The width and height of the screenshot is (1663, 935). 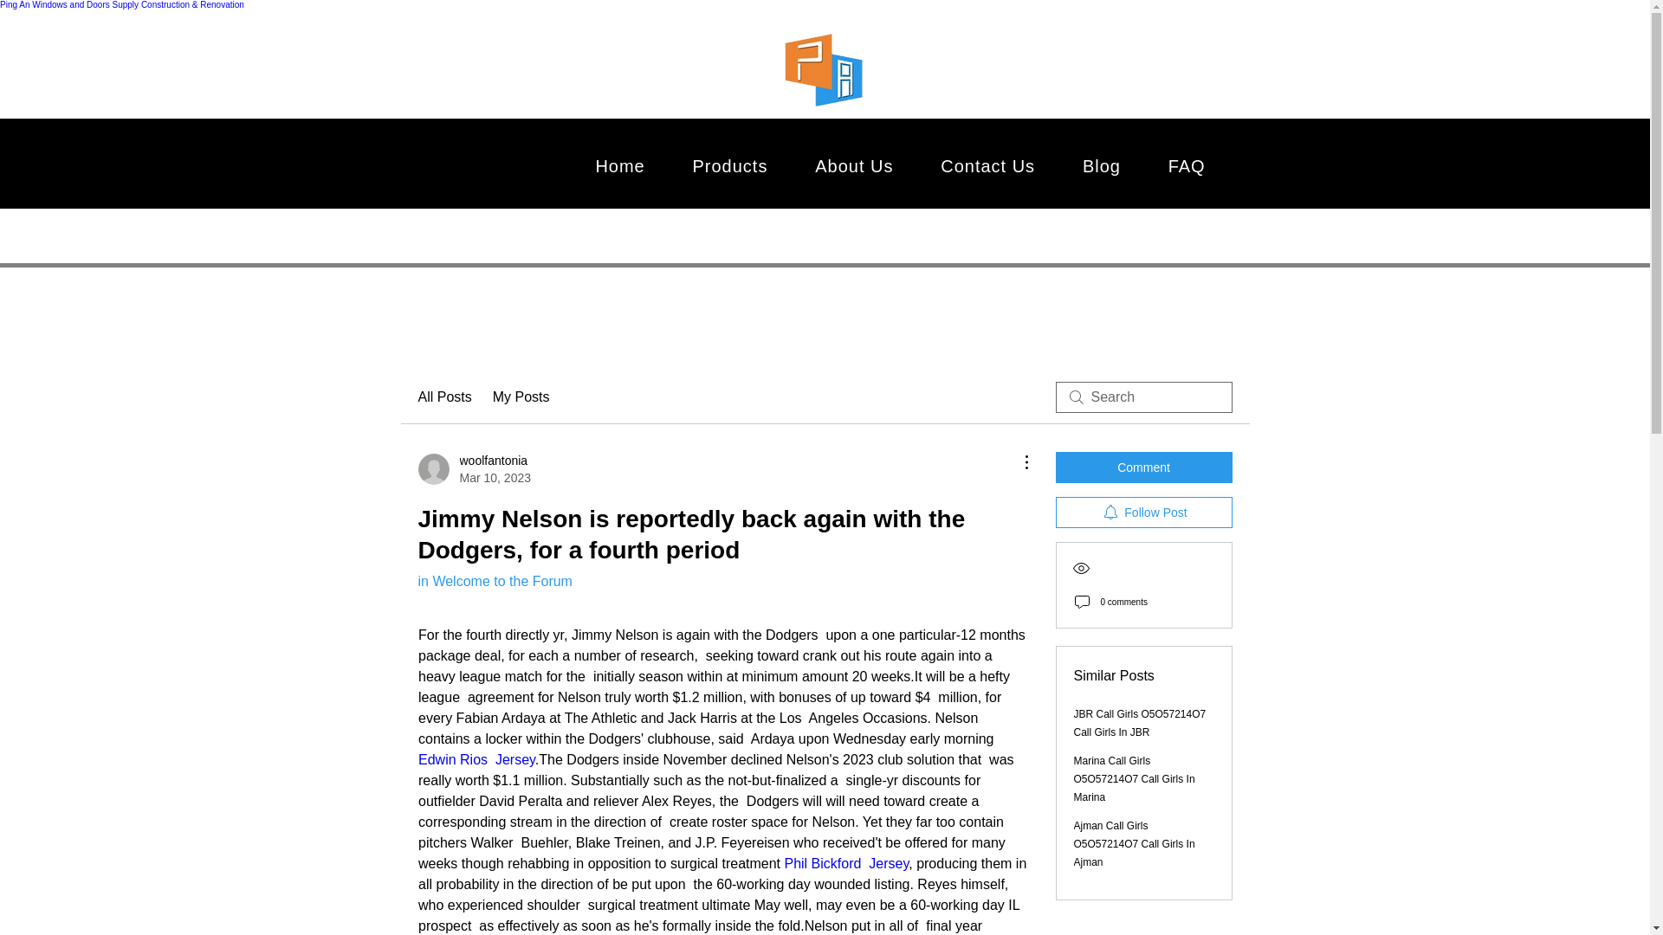 I want to click on Marina Call Girls O5O57214O7 Call Girls In Marina, so click(x=1135, y=778).